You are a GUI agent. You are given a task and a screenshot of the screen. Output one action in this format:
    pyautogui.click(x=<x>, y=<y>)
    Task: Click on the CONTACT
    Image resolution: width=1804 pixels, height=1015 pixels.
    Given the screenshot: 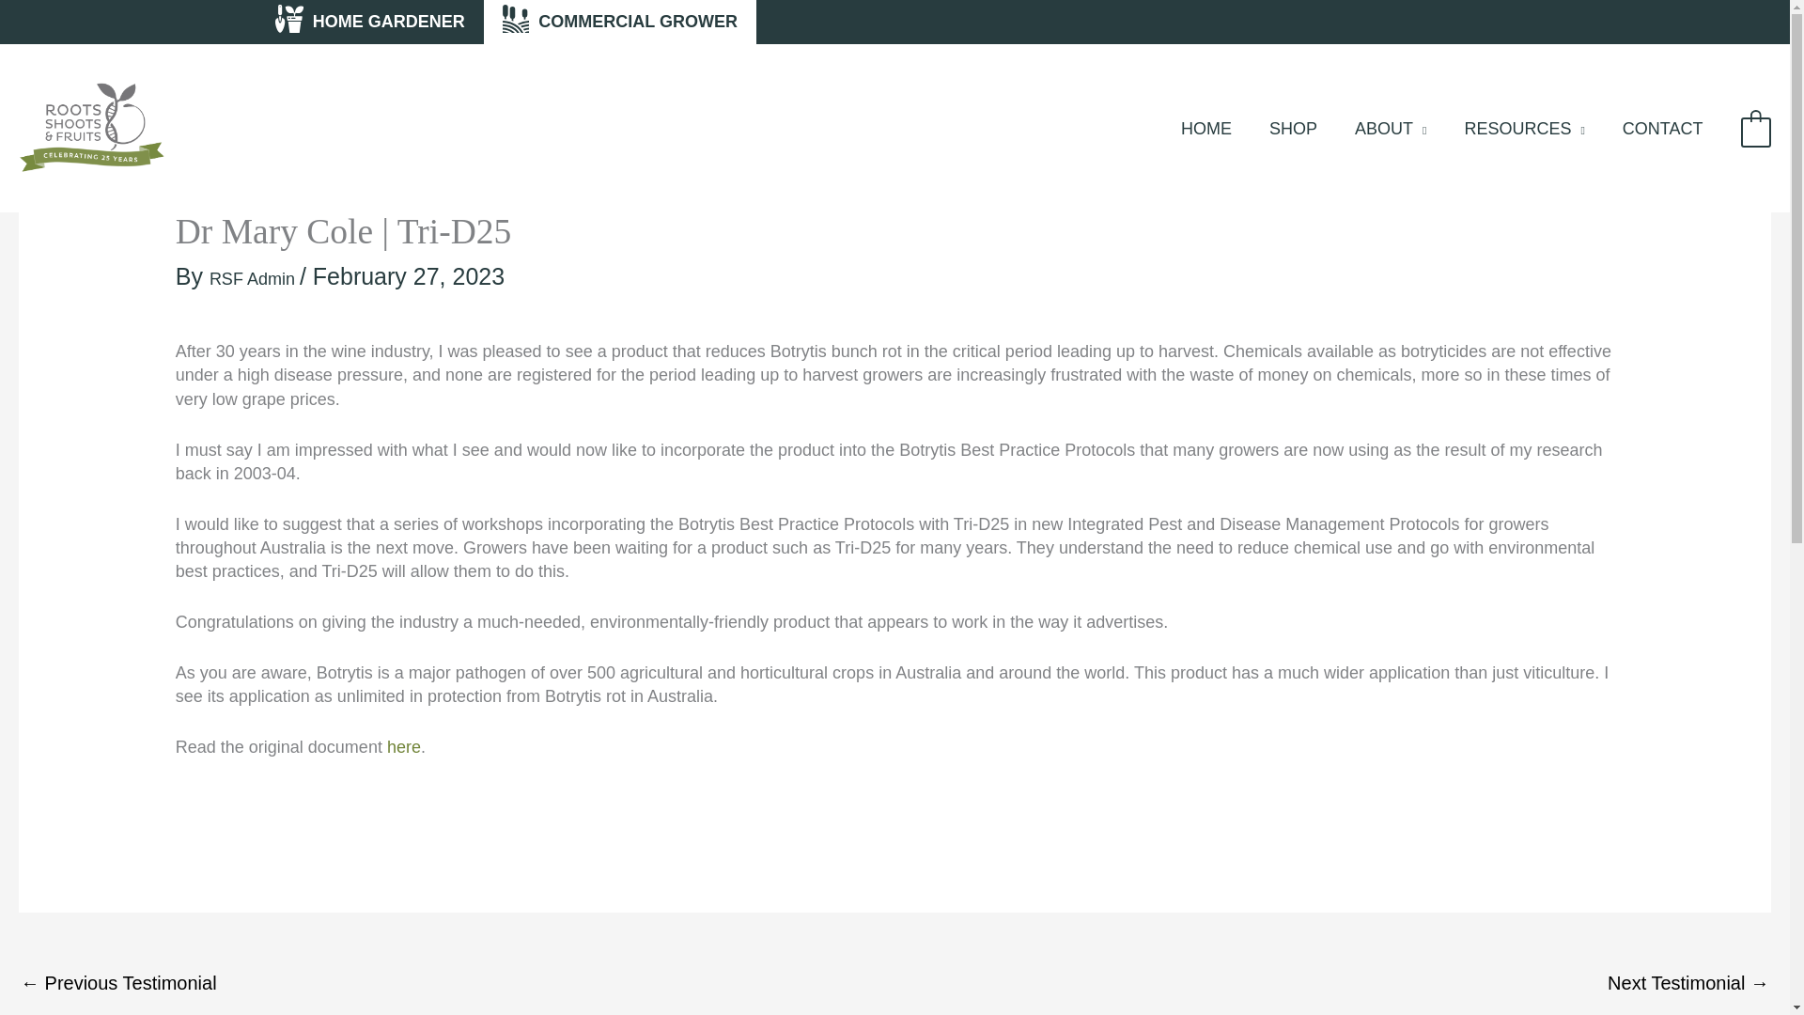 What is the action you would take?
    pyautogui.click(x=1663, y=130)
    